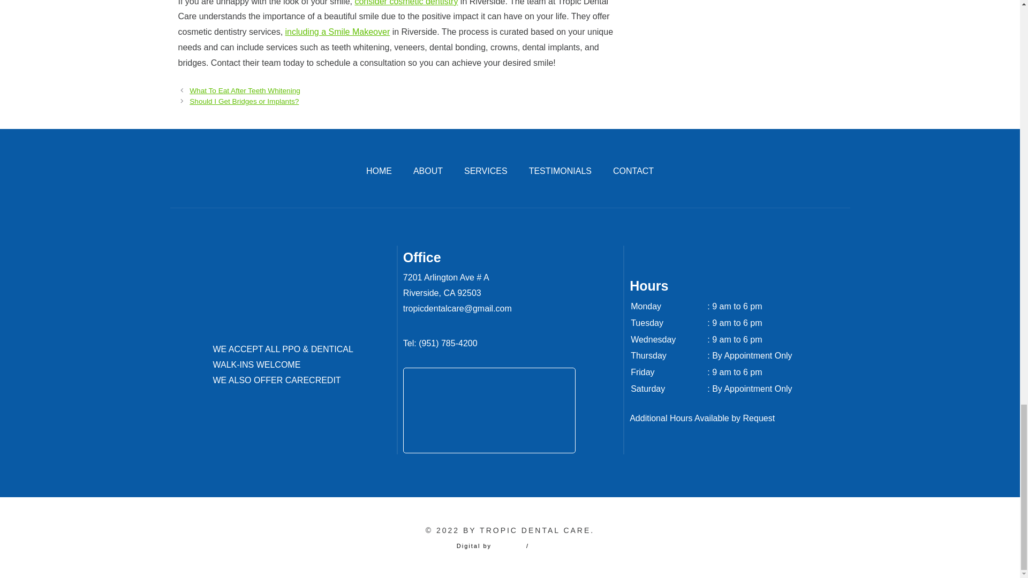 The height and width of the screenshot is (578, 1028). I want to click on consider cosmetic dentistry, so click(406, 3).